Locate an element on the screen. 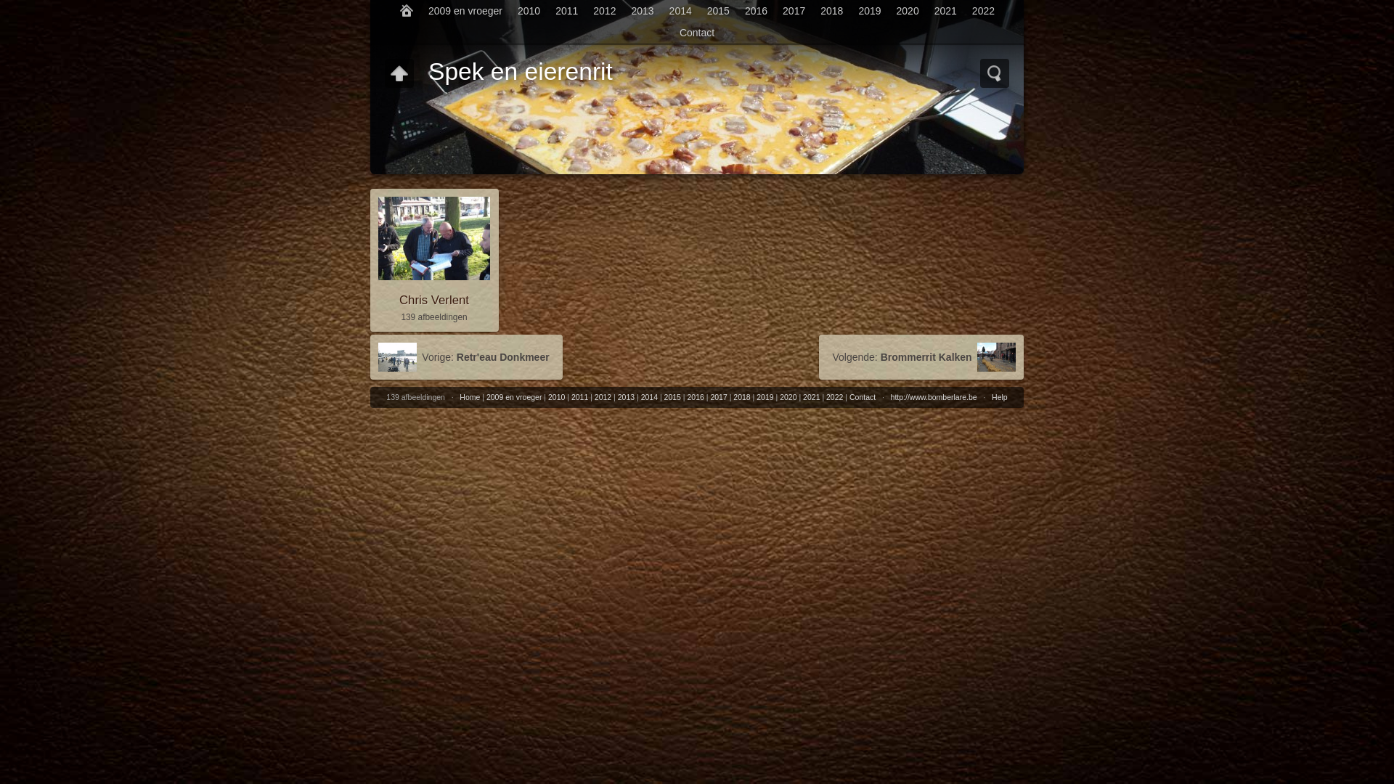 The height and width of the screenshot is (784, 1394). 2021 is located at coordinates (812, 397).